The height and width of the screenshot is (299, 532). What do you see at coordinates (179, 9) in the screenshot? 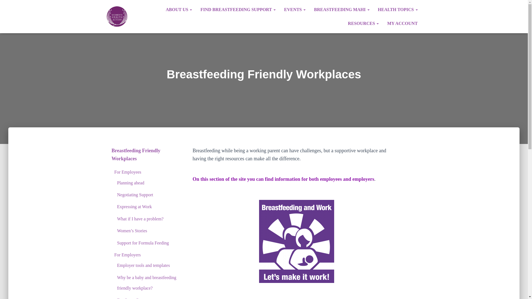
I see `ABOUT US` at bounding box center [179, 9].